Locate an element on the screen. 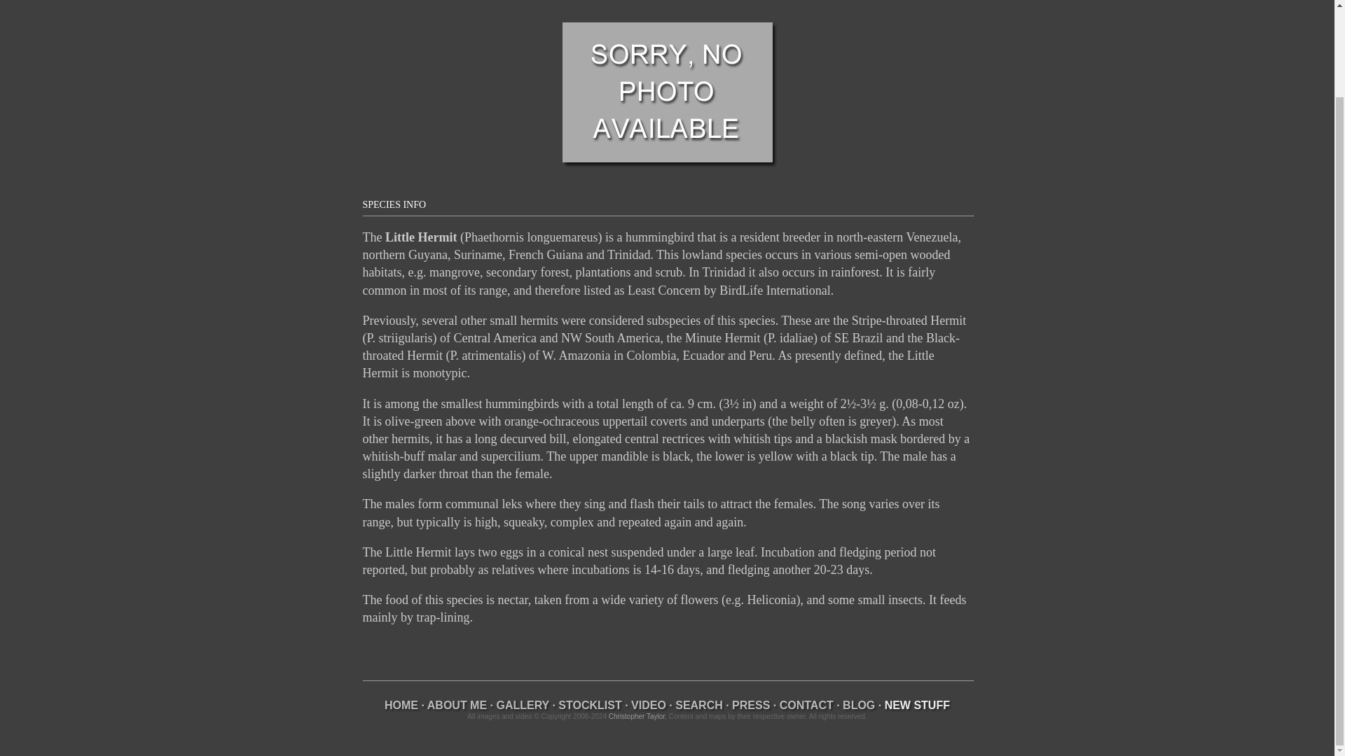  NEW STUFF is located at coordinates (917, 706).